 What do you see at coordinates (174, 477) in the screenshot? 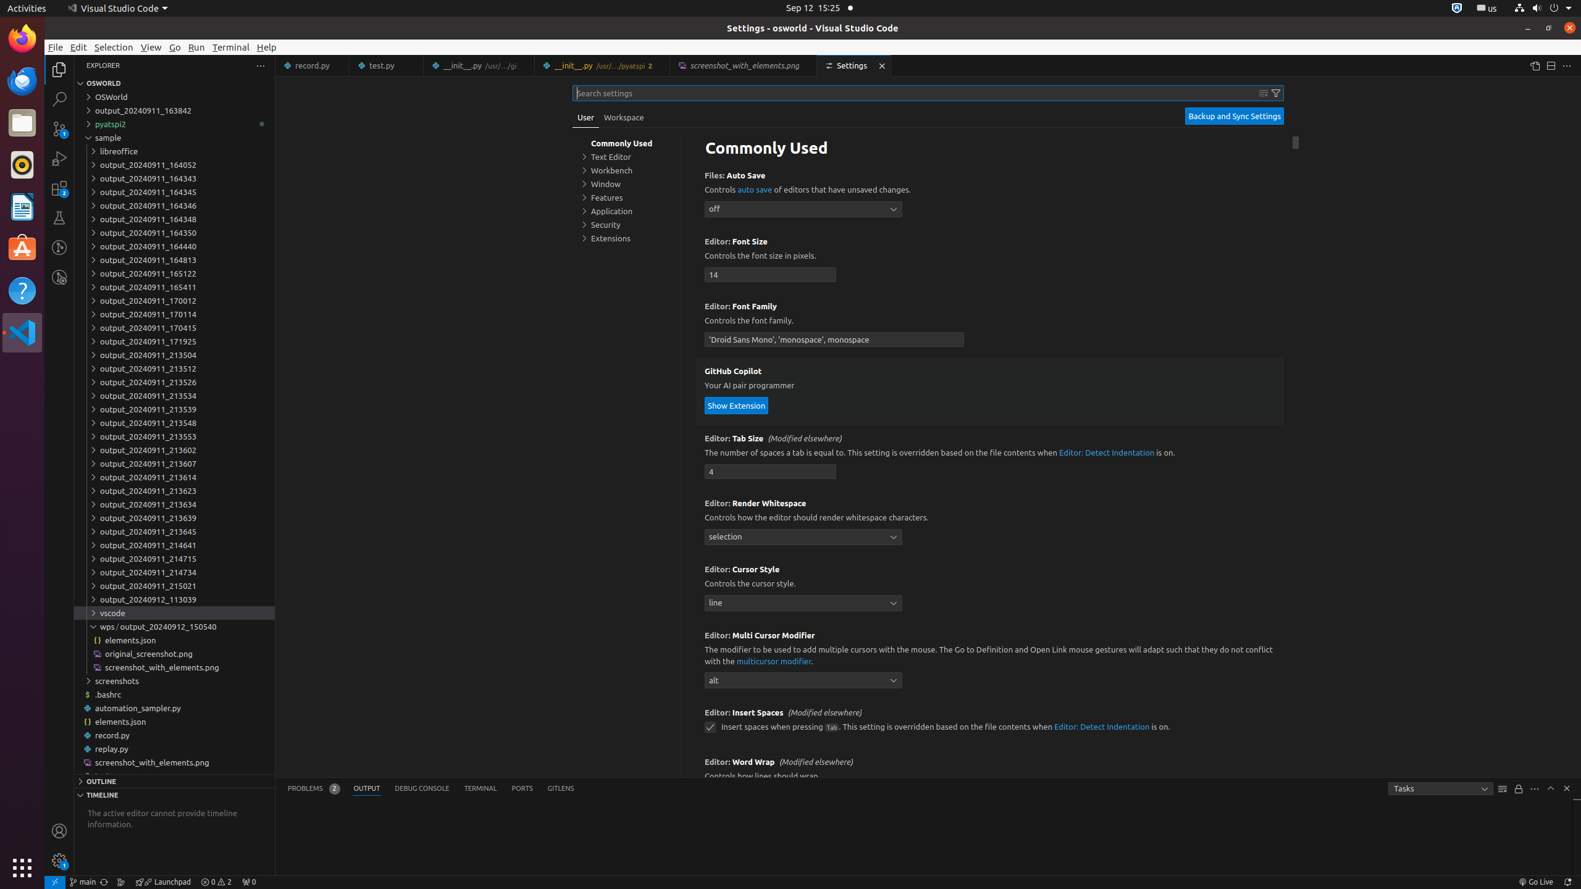
I see `output_20240911_213614` at bounding box center [174, 477].